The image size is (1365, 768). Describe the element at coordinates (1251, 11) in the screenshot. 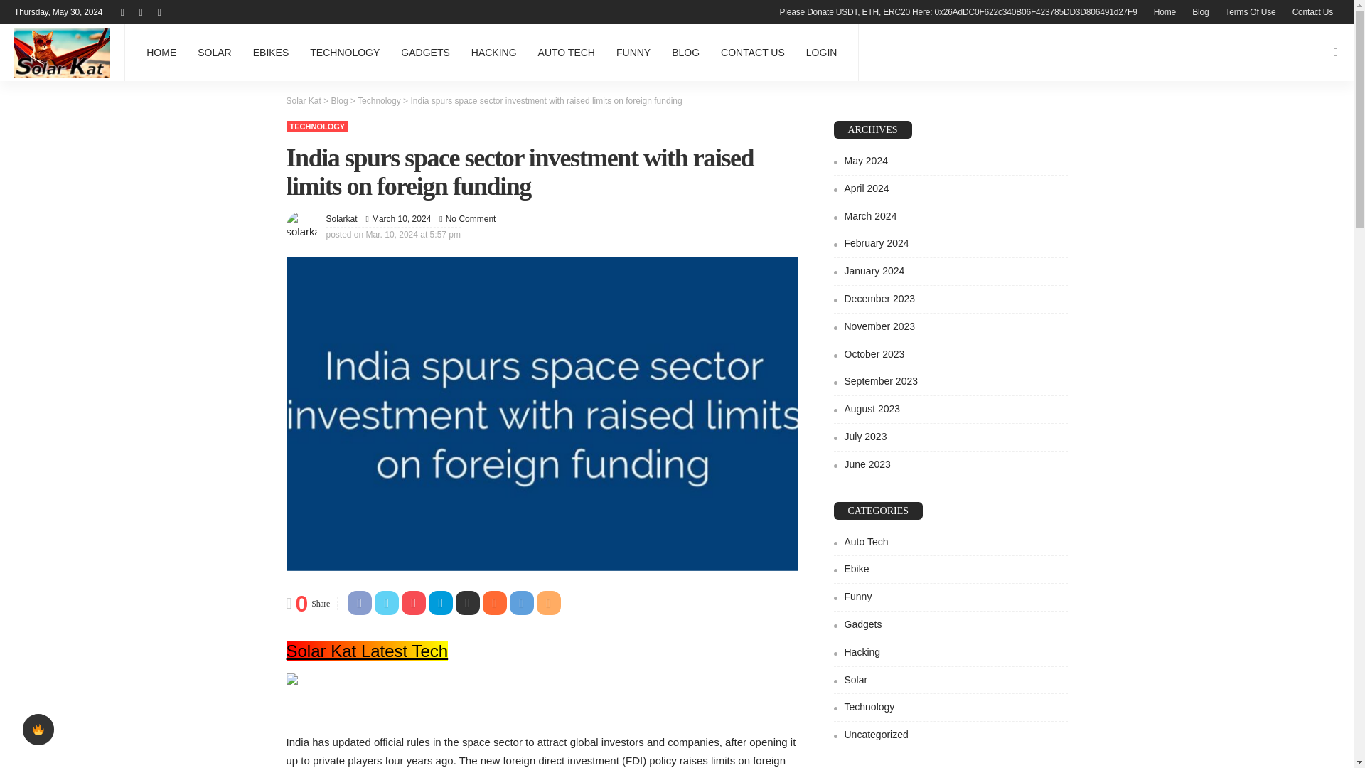

I see `Terms Of Use` at that location.